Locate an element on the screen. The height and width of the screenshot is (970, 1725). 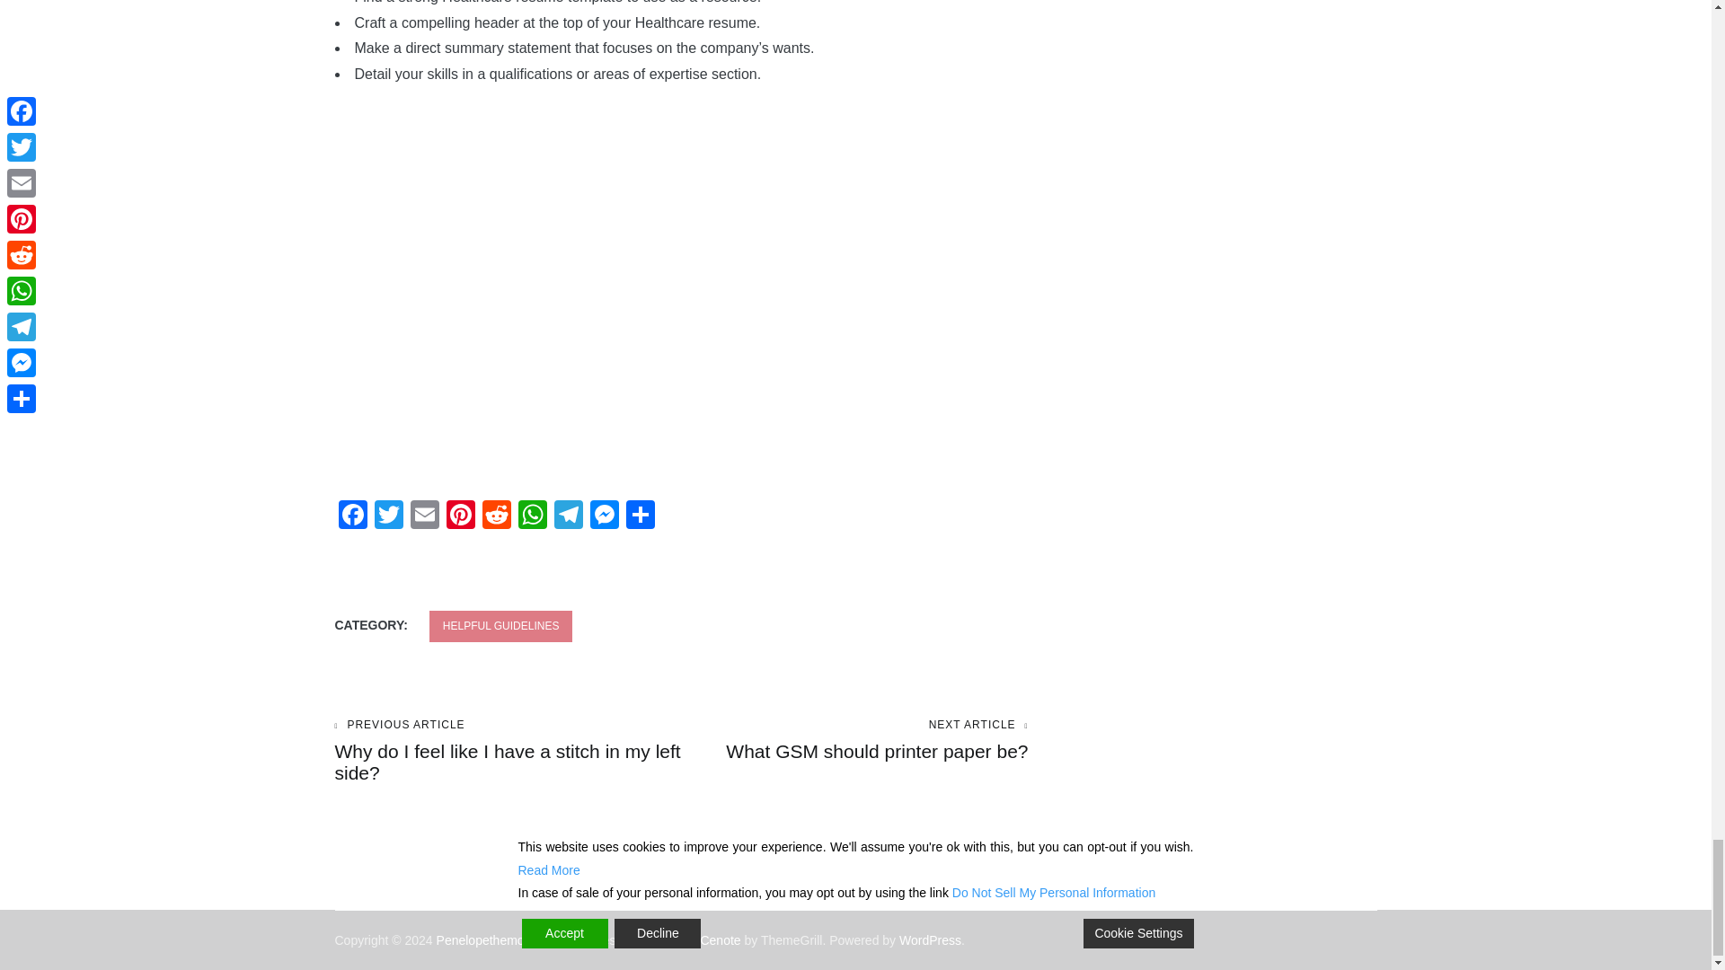
Reddit is located at coordinates (496, 517).